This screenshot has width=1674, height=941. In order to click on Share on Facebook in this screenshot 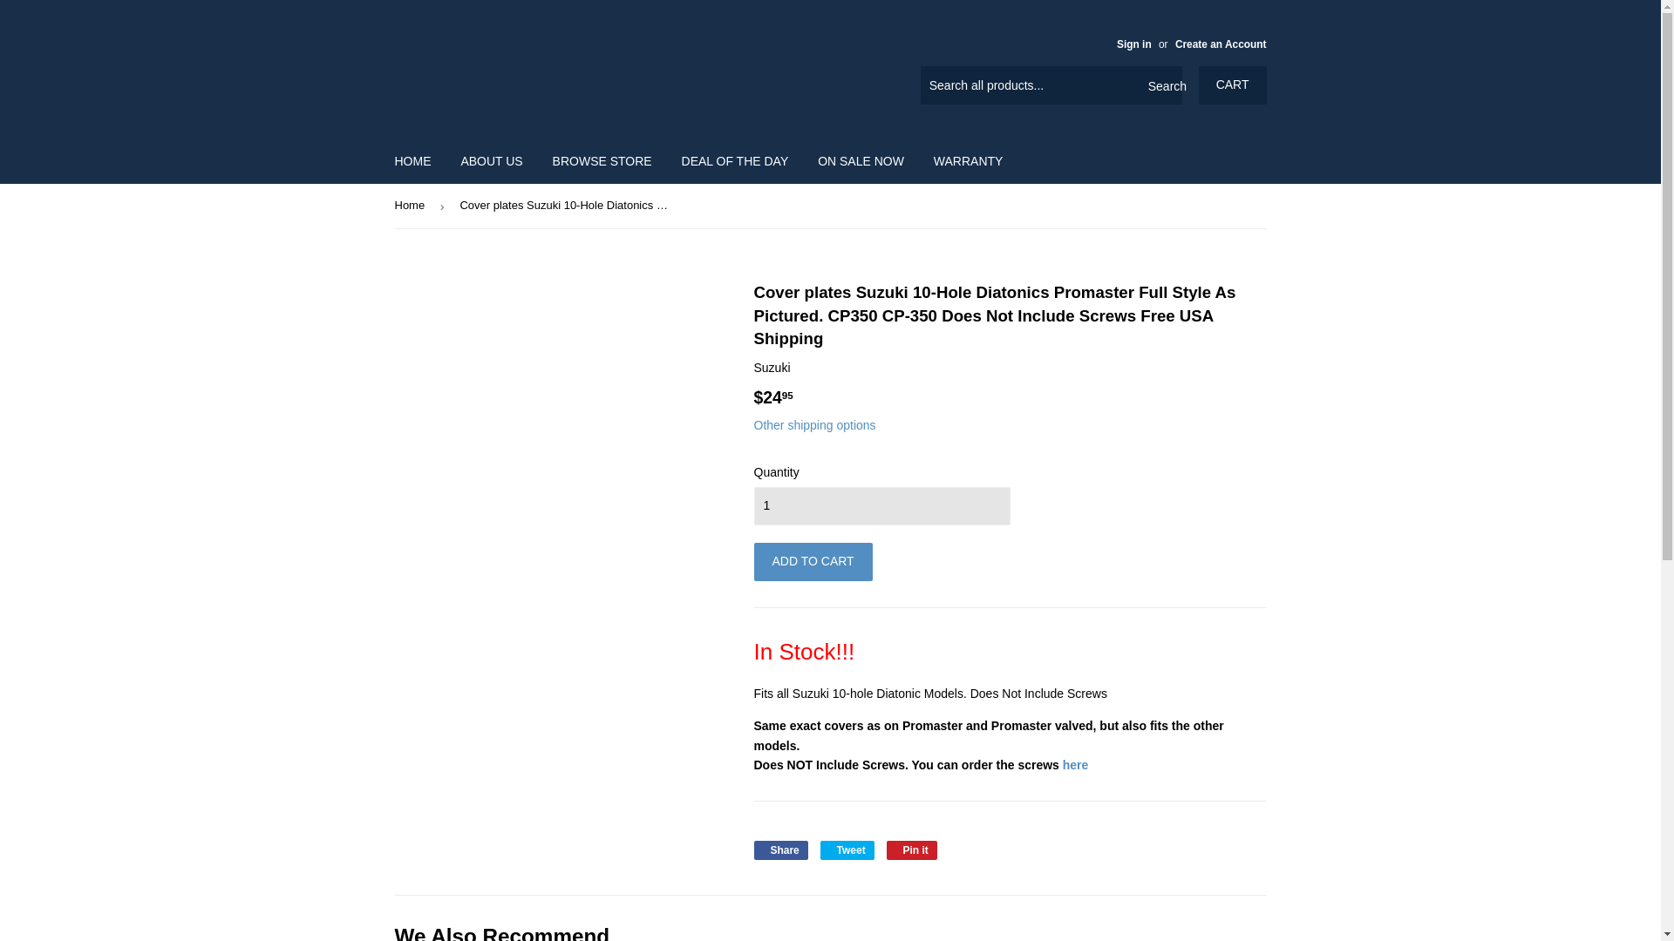, I will do `click(779, 850)`.